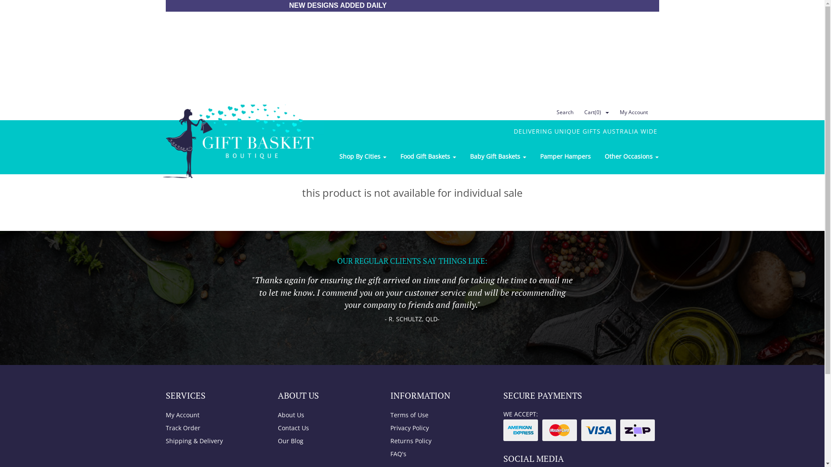  Describe the element at coordinates (631, 157) in the screenshot. I see `Other Occasions` at that location.